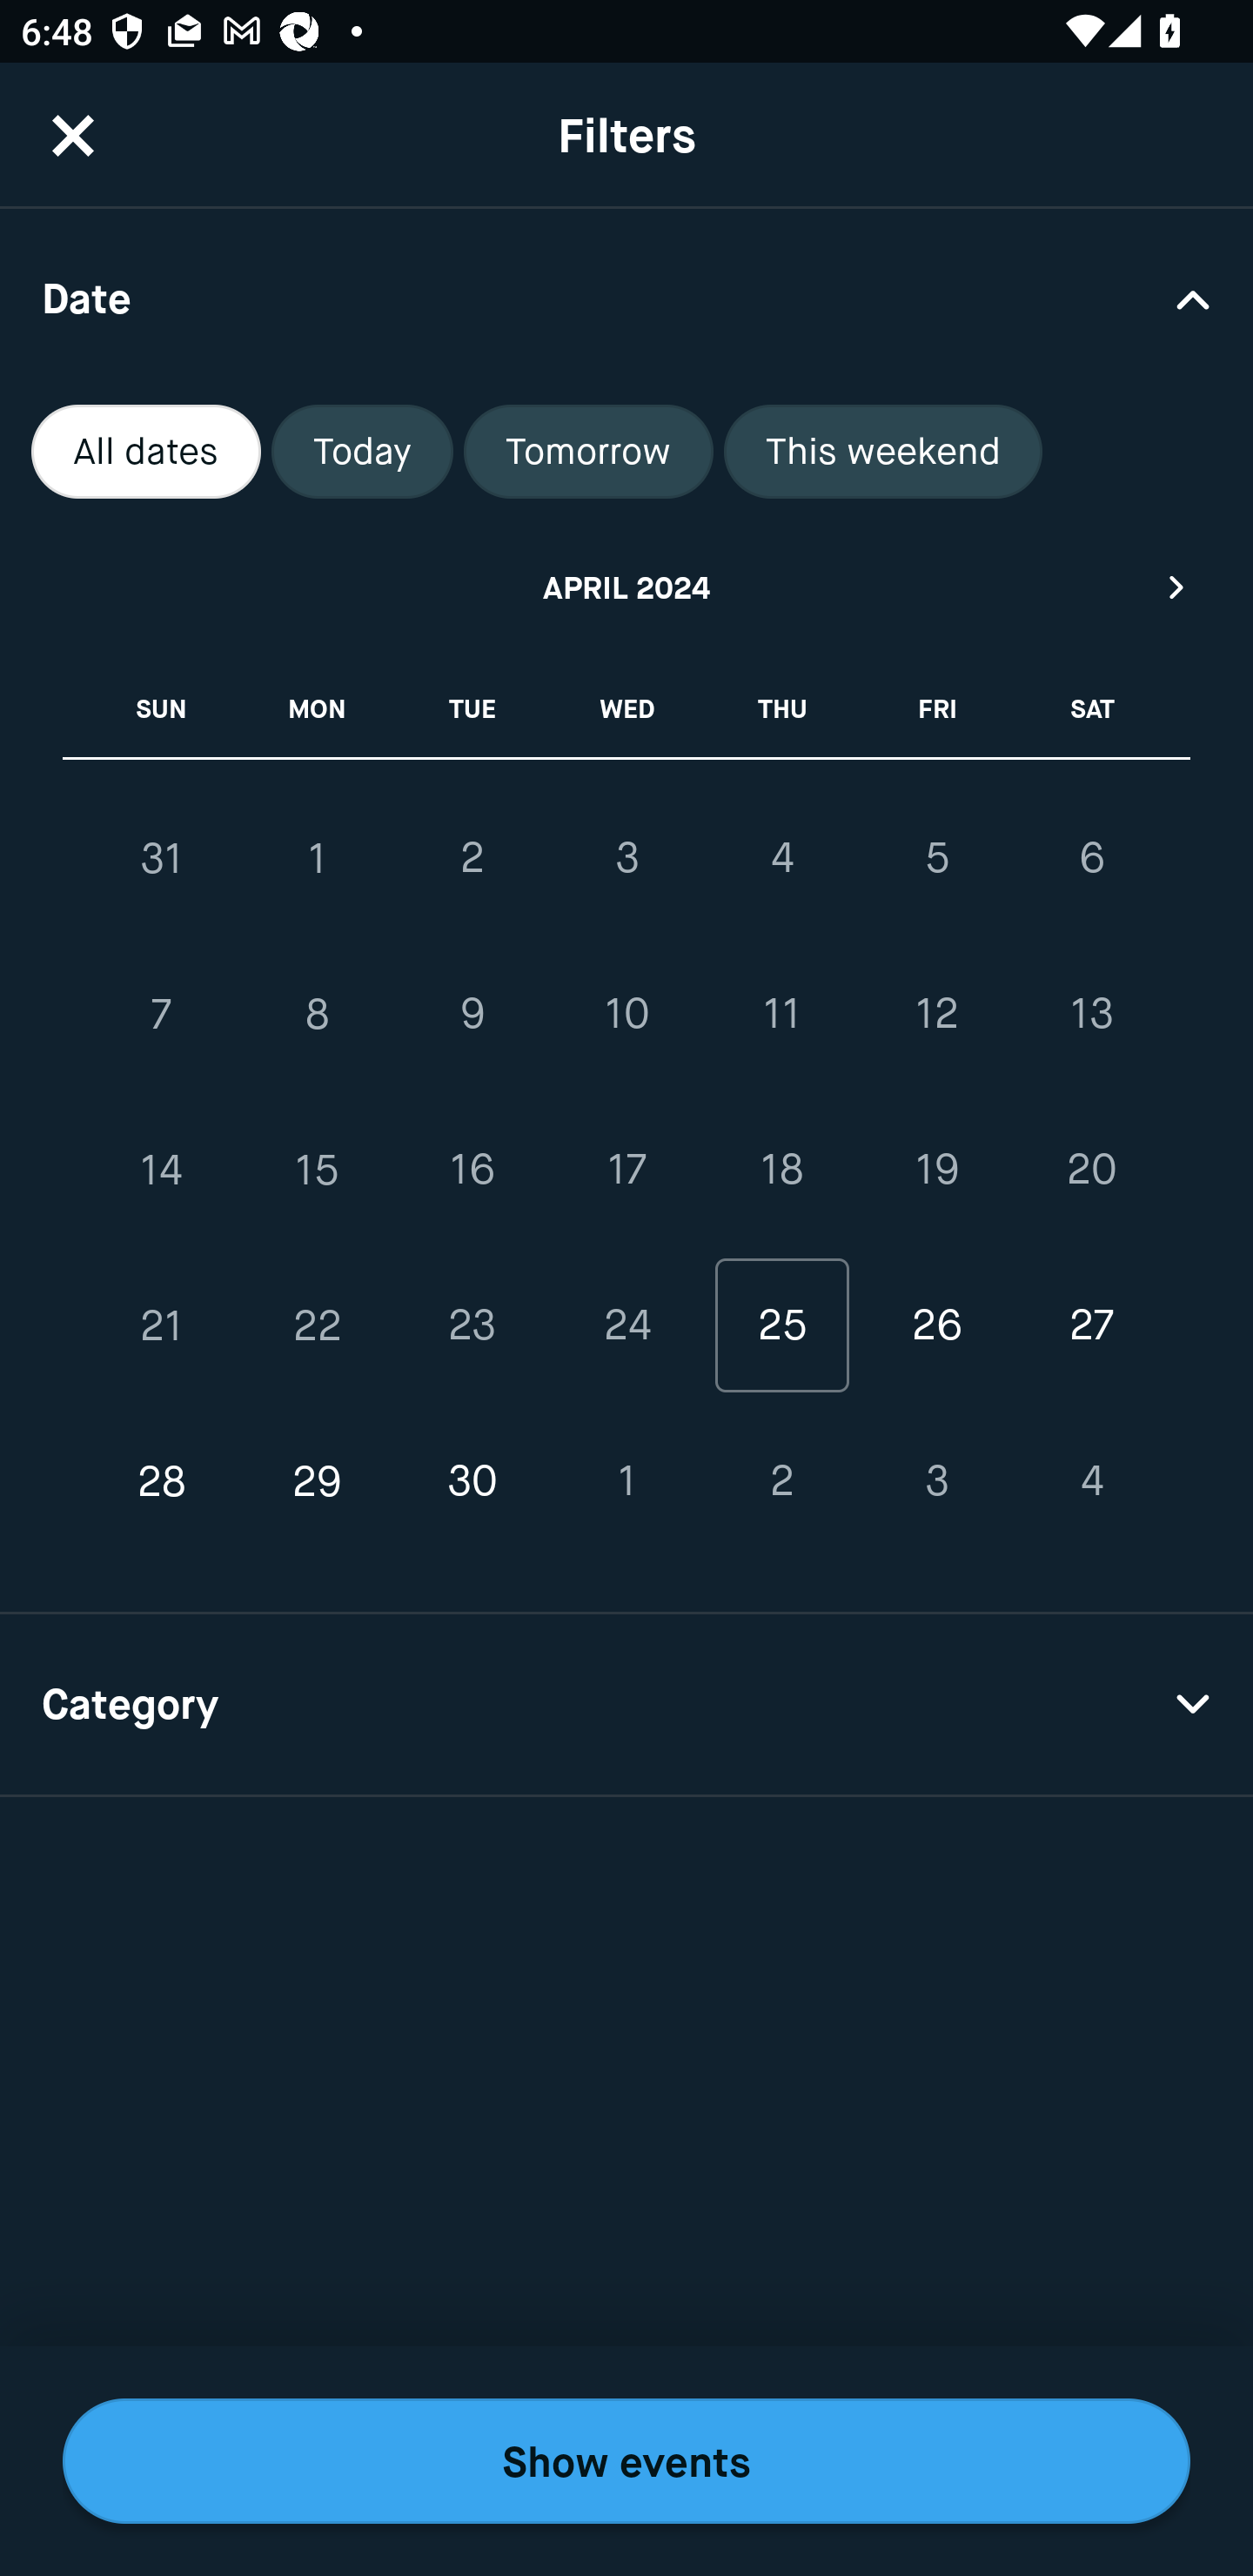 This screenshot has height=2576, width=1253. Describe the element at coordinates (626, 857) in the screenshot. I see `3` at that location.